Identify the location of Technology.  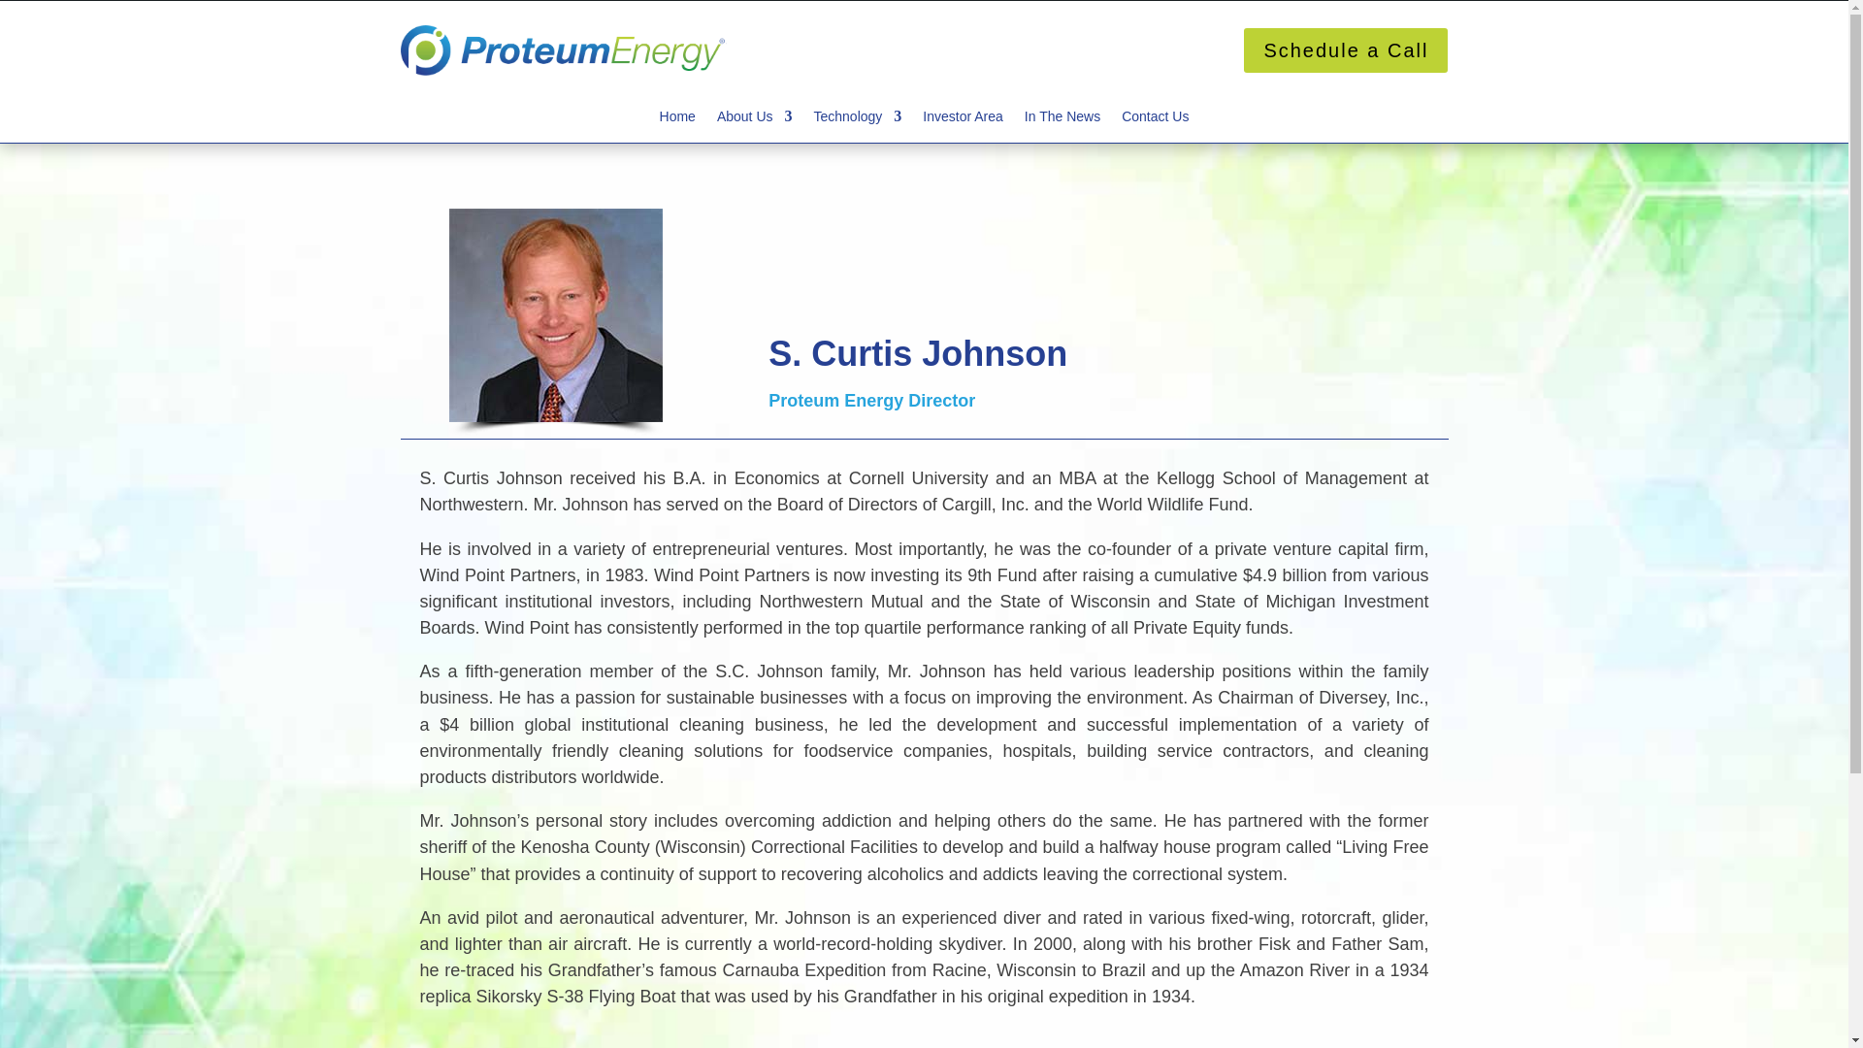
(858, 120).